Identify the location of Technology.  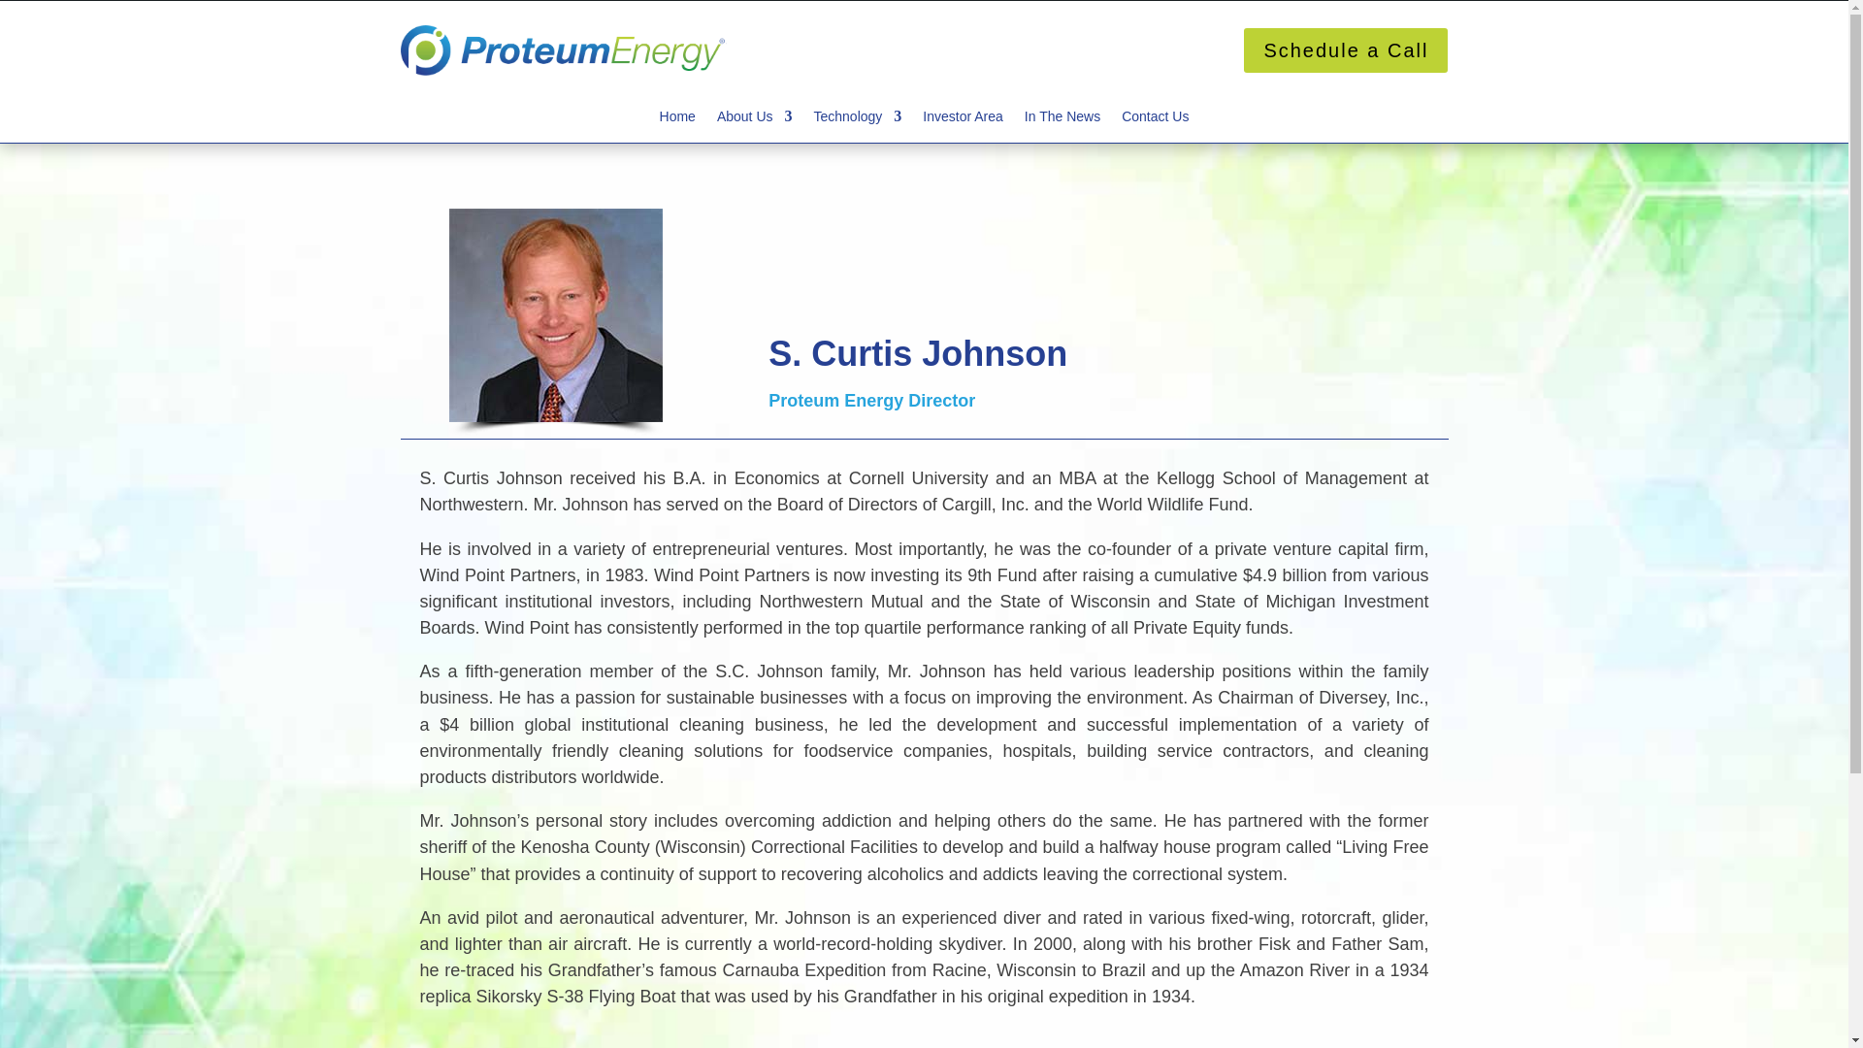
(858, 120).